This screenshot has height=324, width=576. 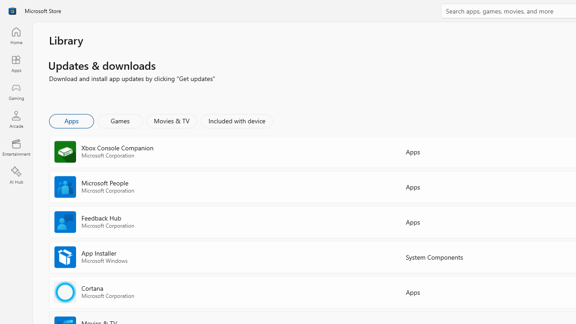 What do you see at coordinates (16, 148) in the screenshot?
I see `Entertainment` at bounding box center [16, 148].